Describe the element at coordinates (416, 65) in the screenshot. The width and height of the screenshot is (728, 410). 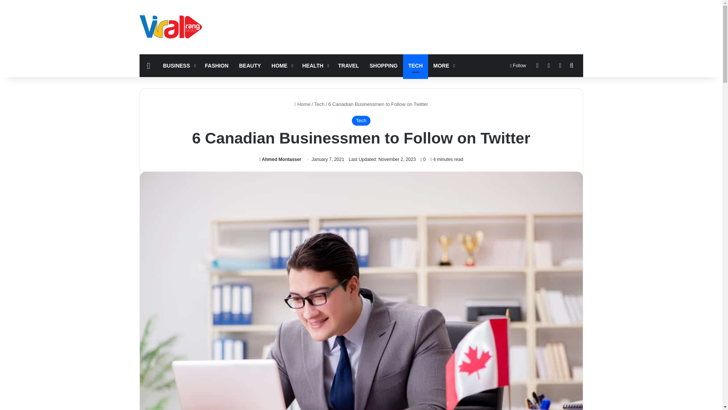
I see `TECH` at that location.